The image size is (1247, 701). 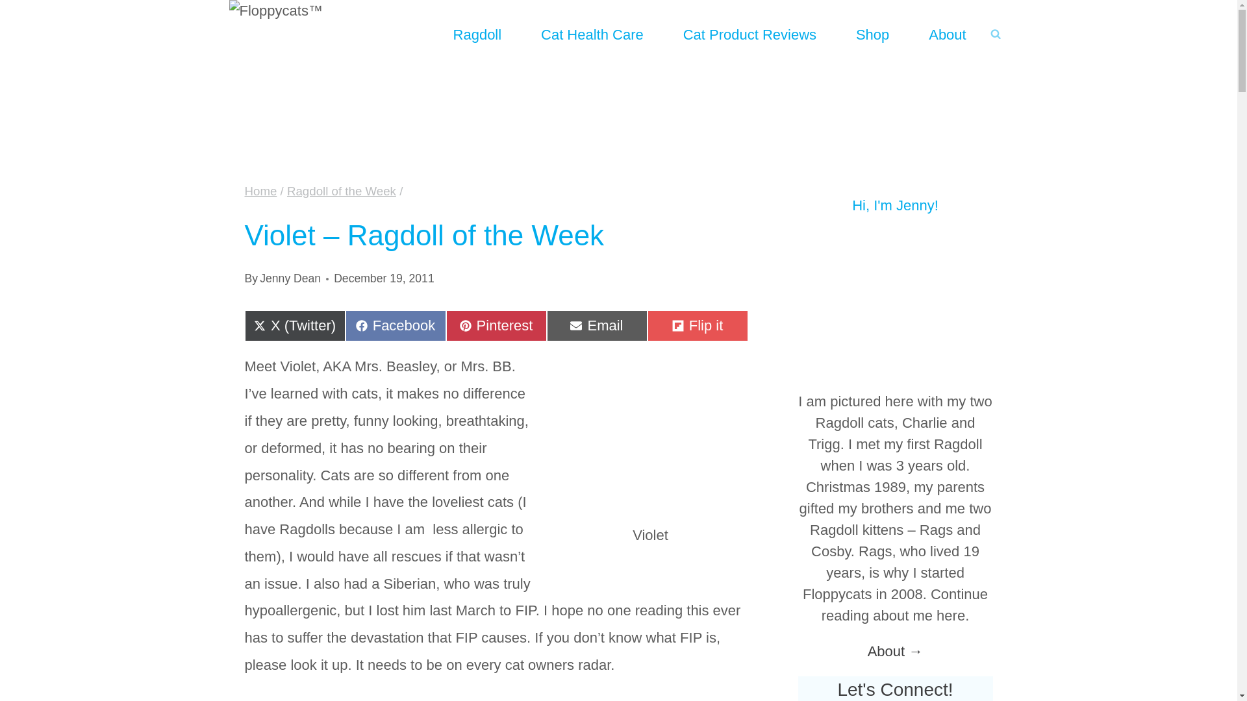 I want to click on Jenny Dean, so click(x=477, y=34).